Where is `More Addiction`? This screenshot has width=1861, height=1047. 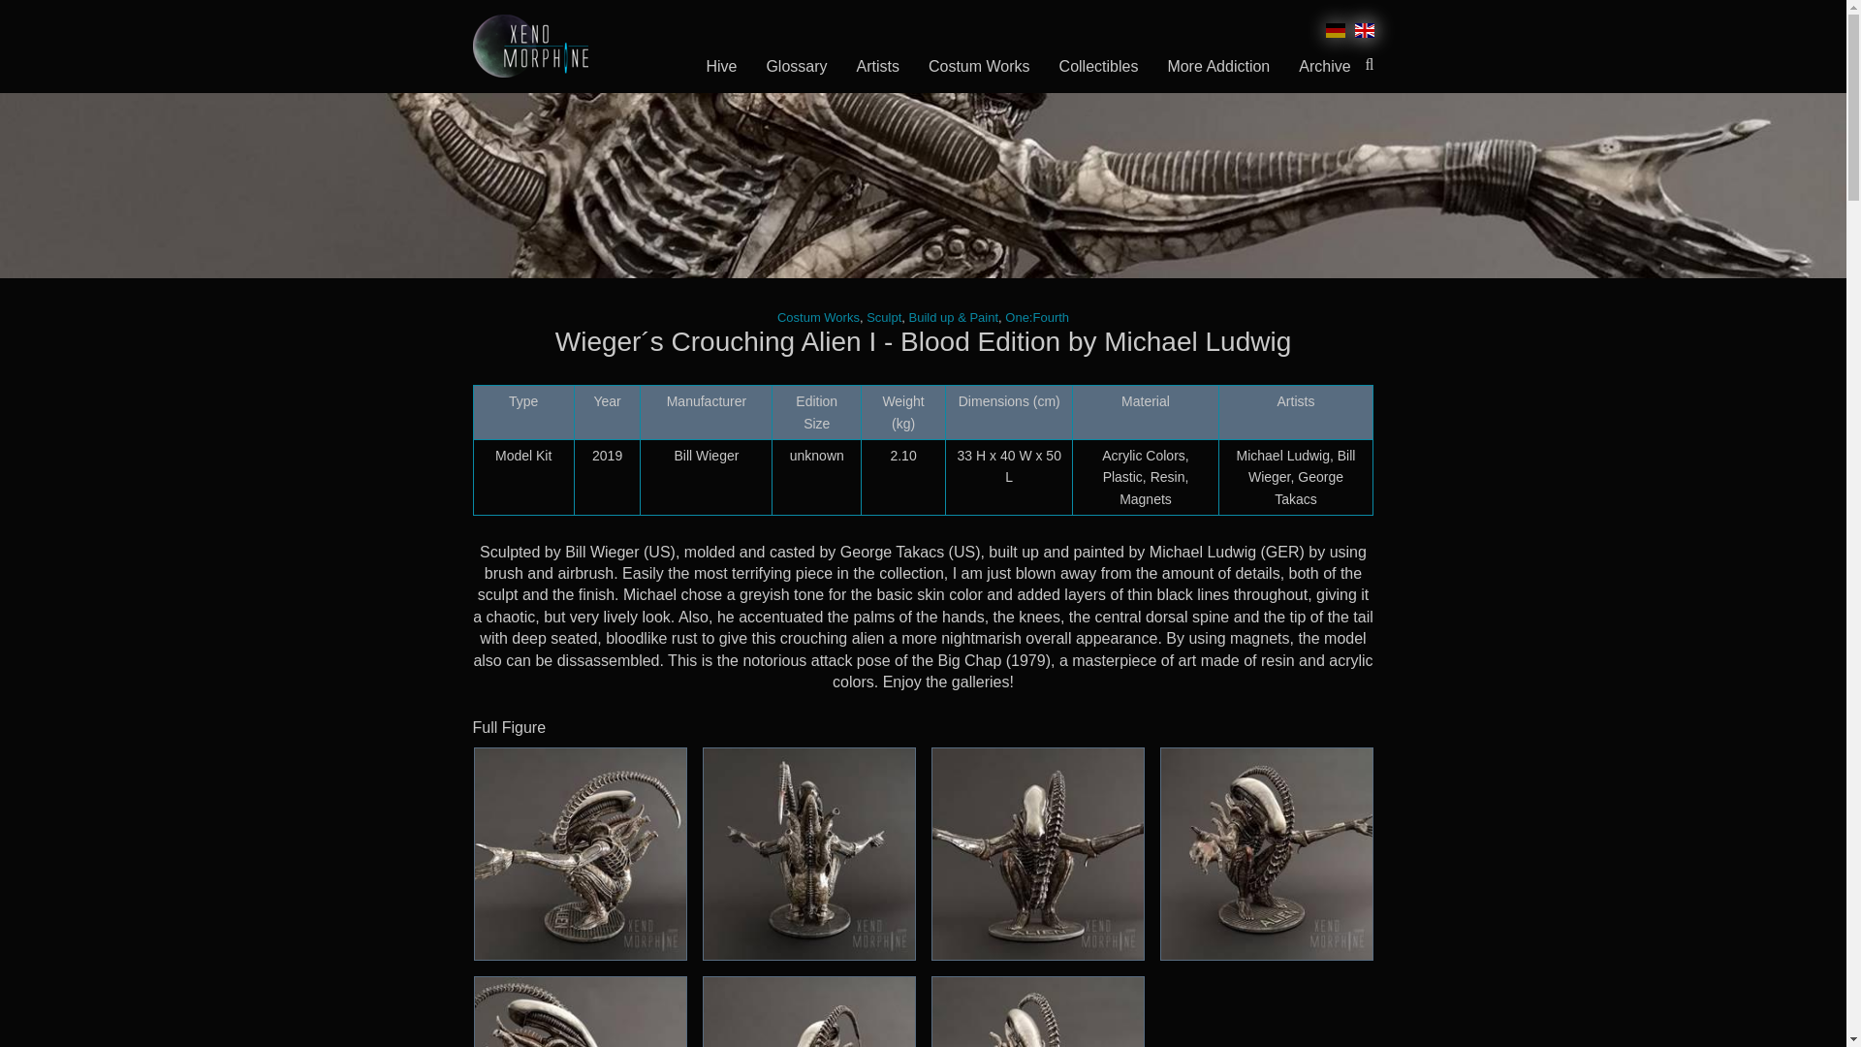
More Addiction is located at coordinates (1217, 67).